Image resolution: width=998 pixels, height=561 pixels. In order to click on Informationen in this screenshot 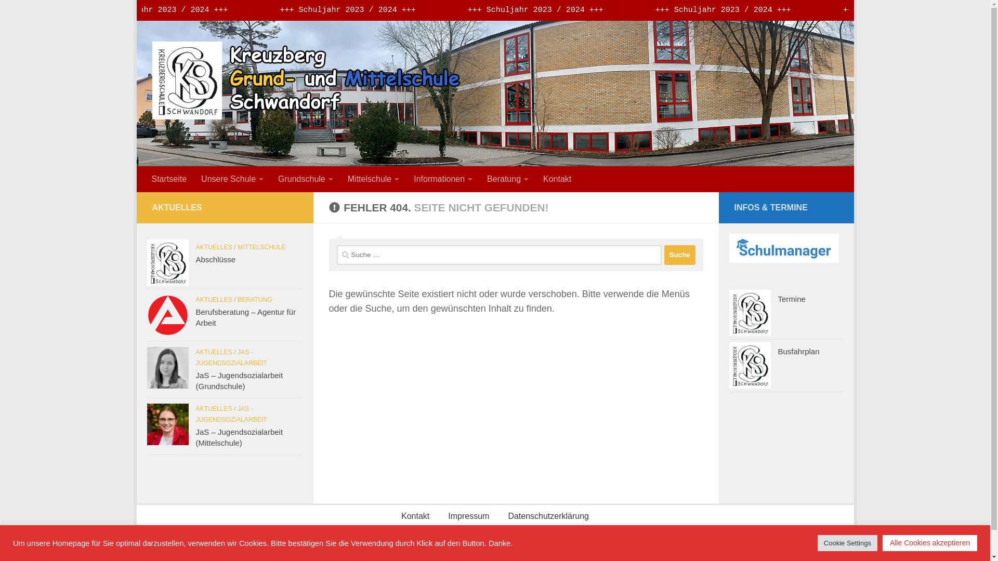, I will do `click(443, 179)`.